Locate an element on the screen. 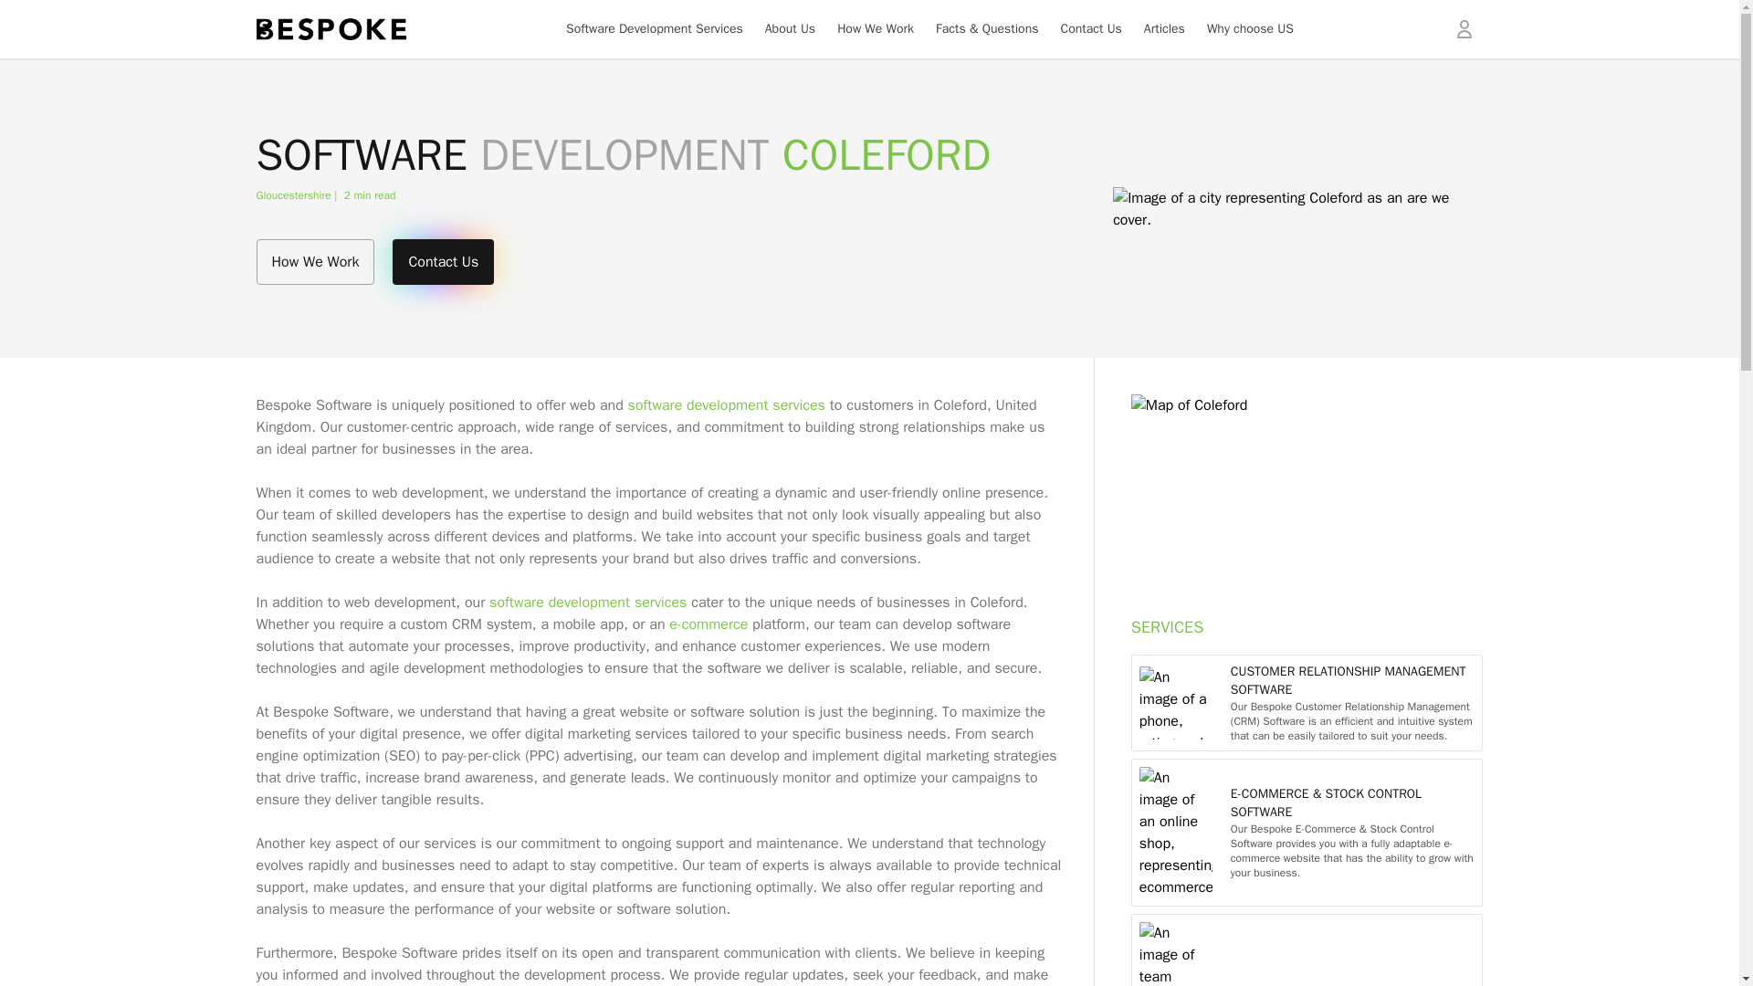 This screenshot has width=1753, height=986. Sign in is located at coordinates (1464, 28).